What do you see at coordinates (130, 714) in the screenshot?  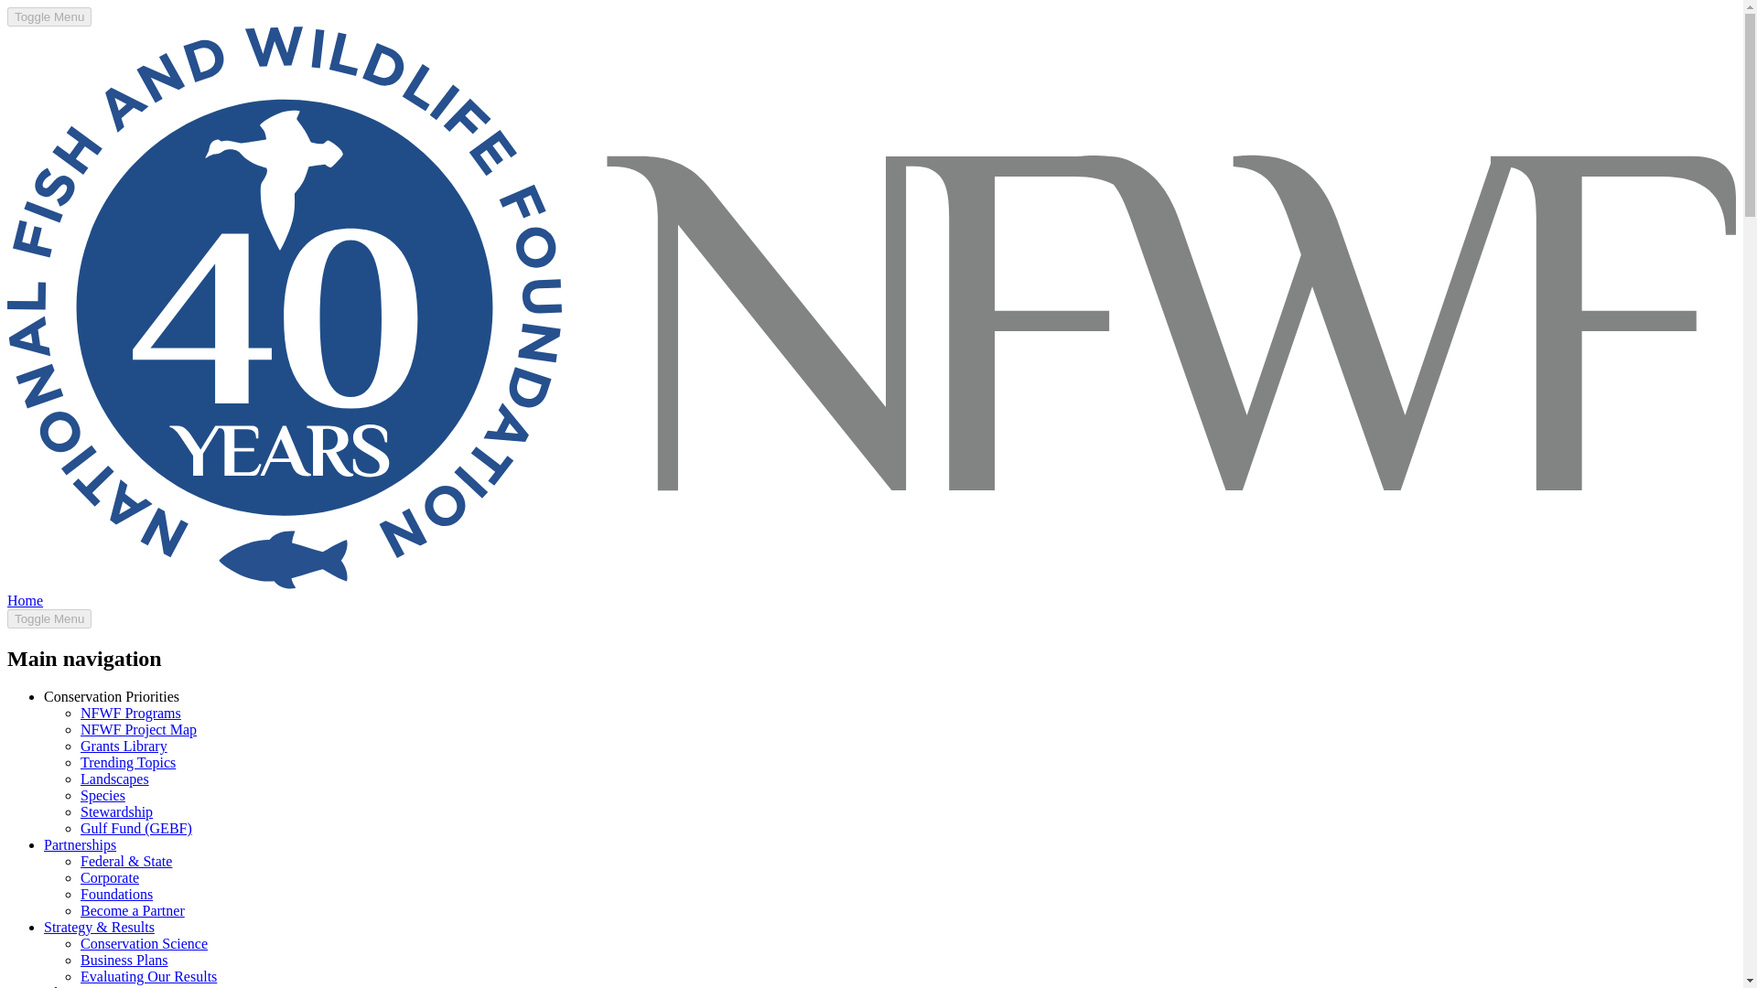 I see `NFWF Programs` at bounding box center [130, 714].